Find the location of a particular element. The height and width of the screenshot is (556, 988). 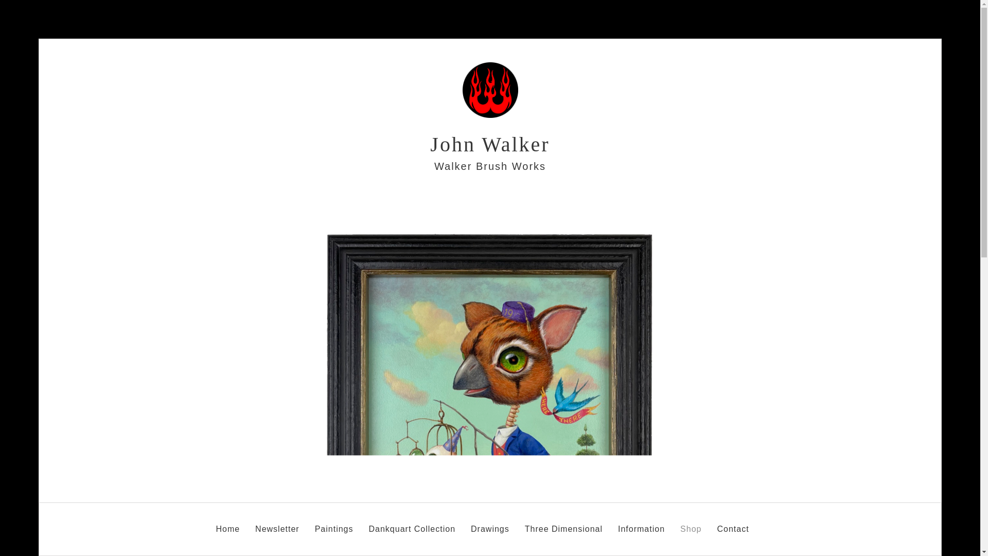

Paintings is located at coordinates (334, 526).